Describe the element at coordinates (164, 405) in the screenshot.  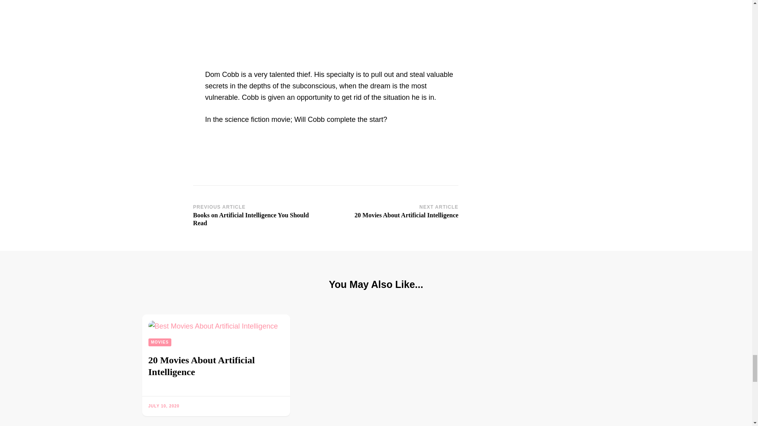
I see `JULY 10, 2020` at that location.